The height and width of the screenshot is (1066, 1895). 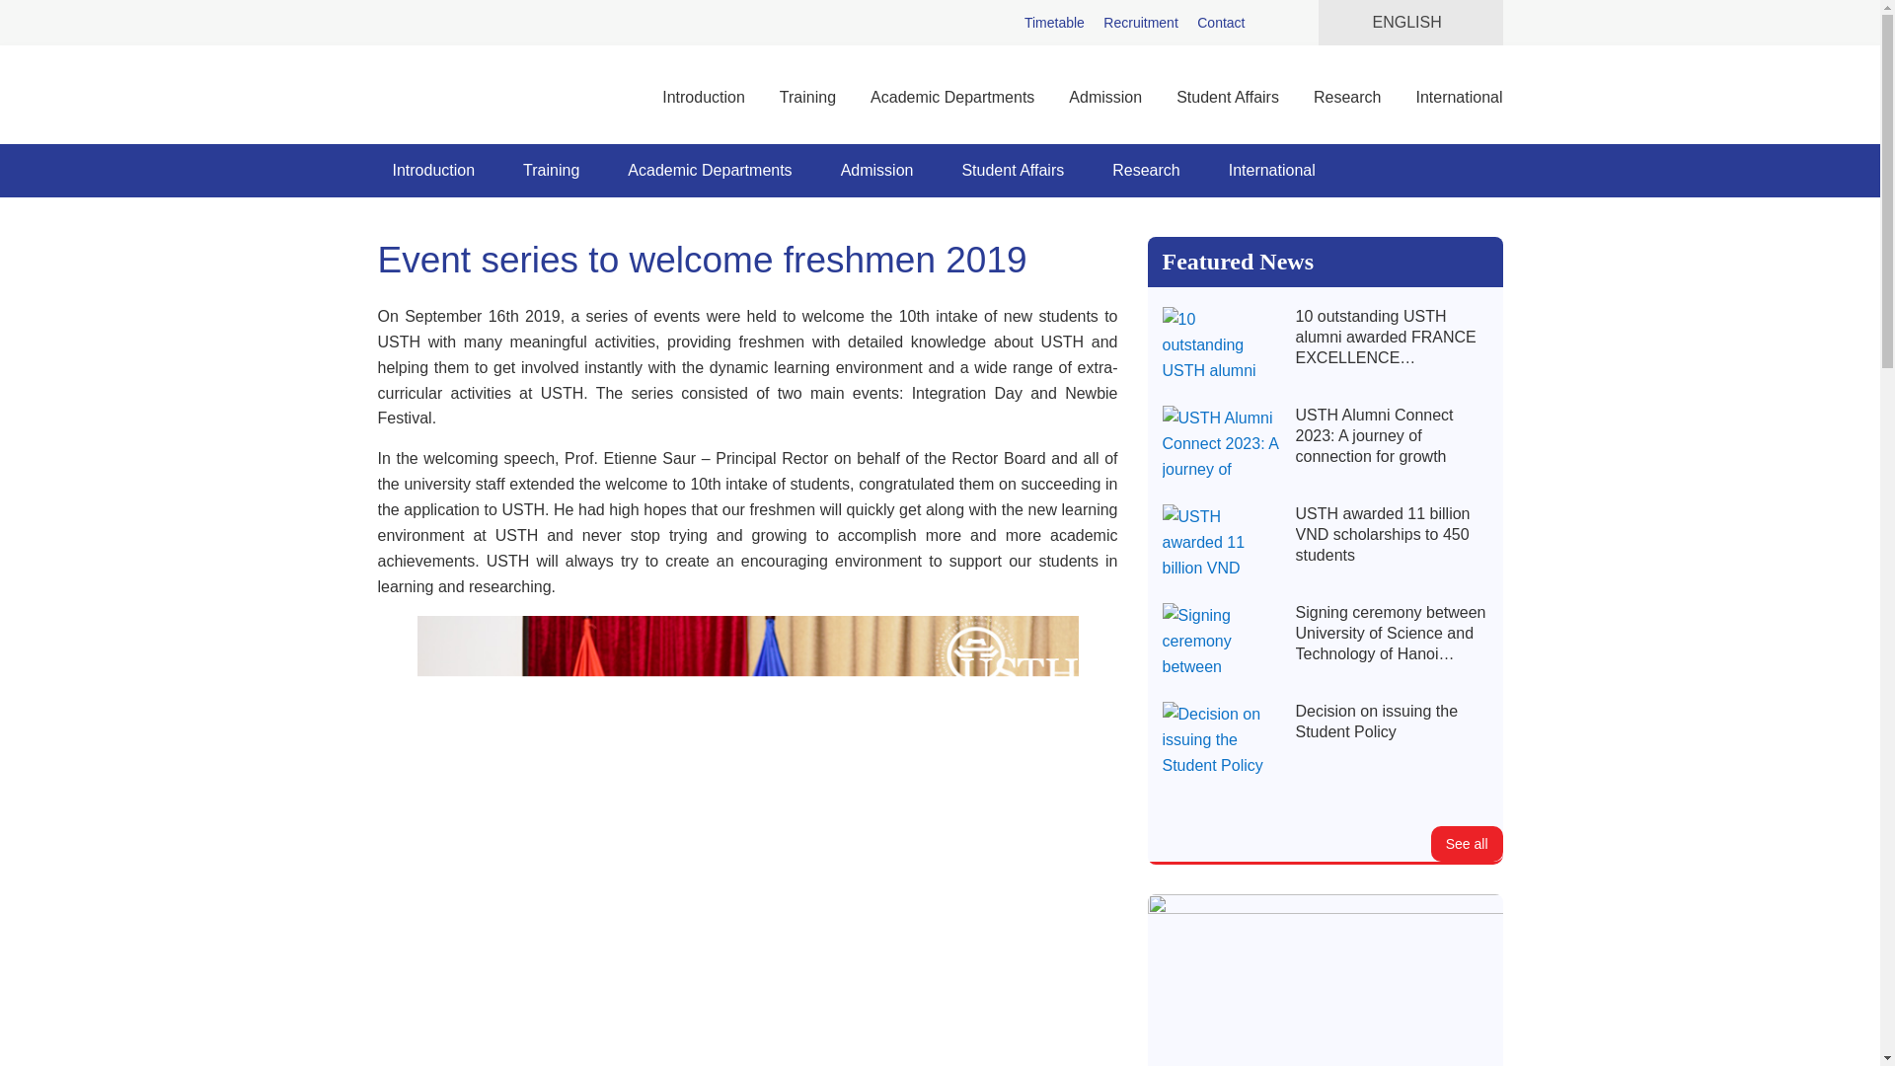 I want to click on Decision on issuing the Student Policy, so click(x=1222, y=740).